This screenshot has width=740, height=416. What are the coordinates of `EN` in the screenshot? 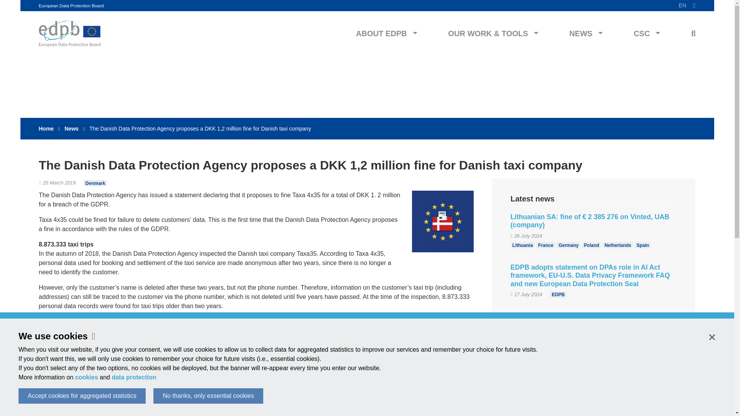 It's located at (687, 5).